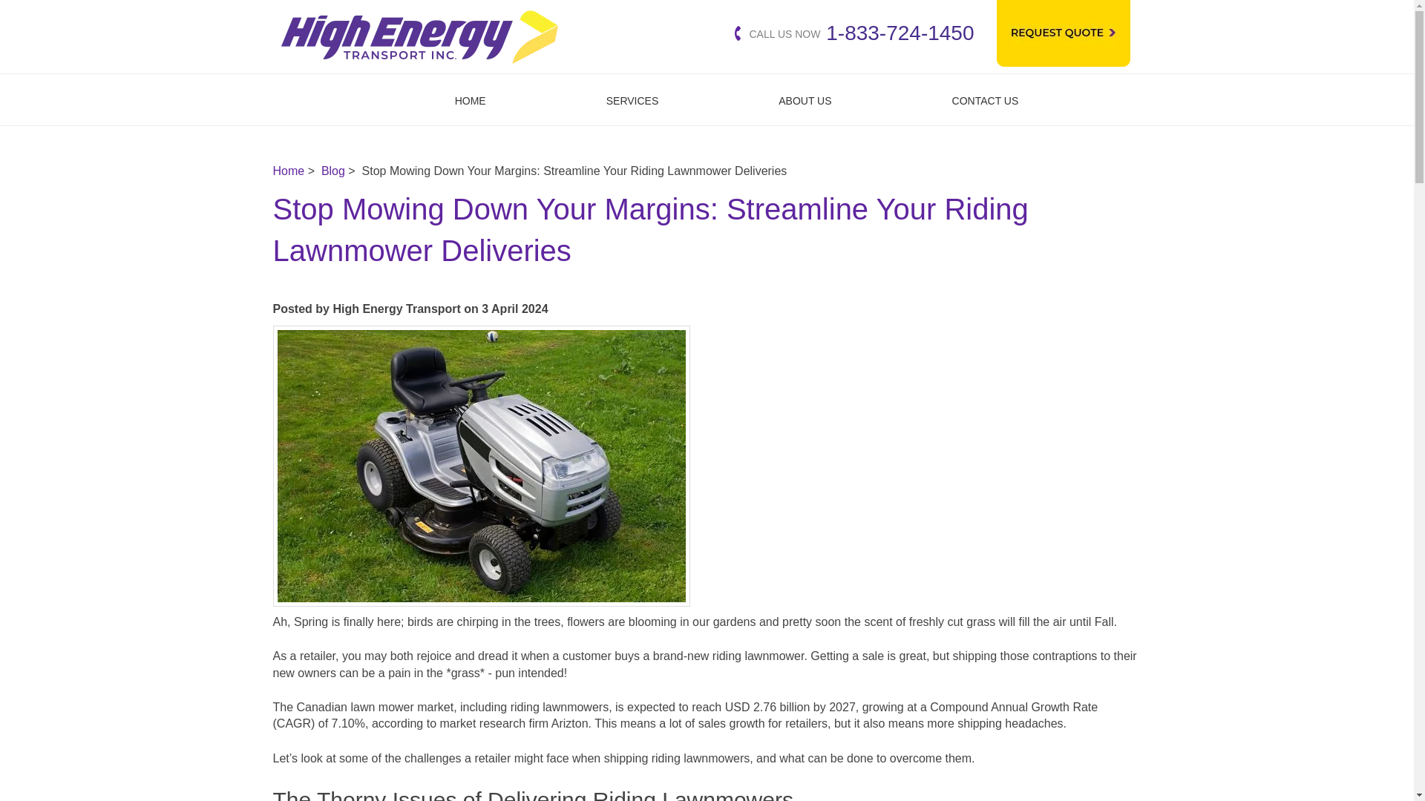 This screenshot has width=1425, height=801. What do you see at coordinates (289, 171) in the screenshot?
I see `Home` at bounding box center [289, 171].